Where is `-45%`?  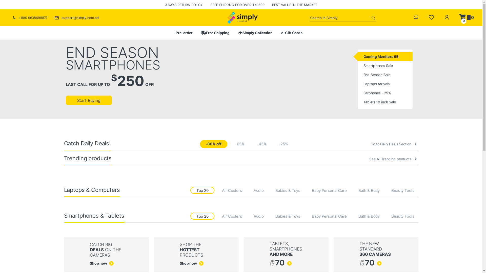
-45% is located at coordinates (262, 144).